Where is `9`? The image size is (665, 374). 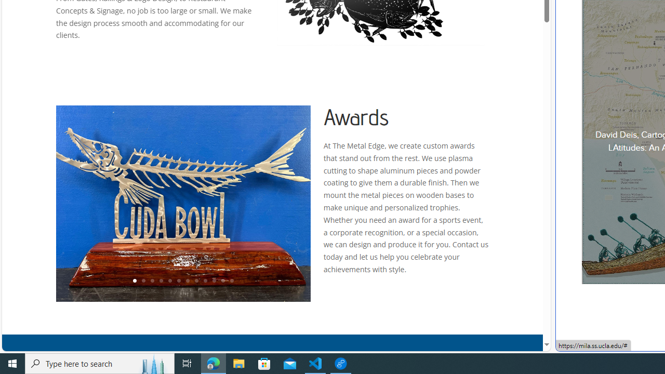
9 is located at coordinates (205, 281).